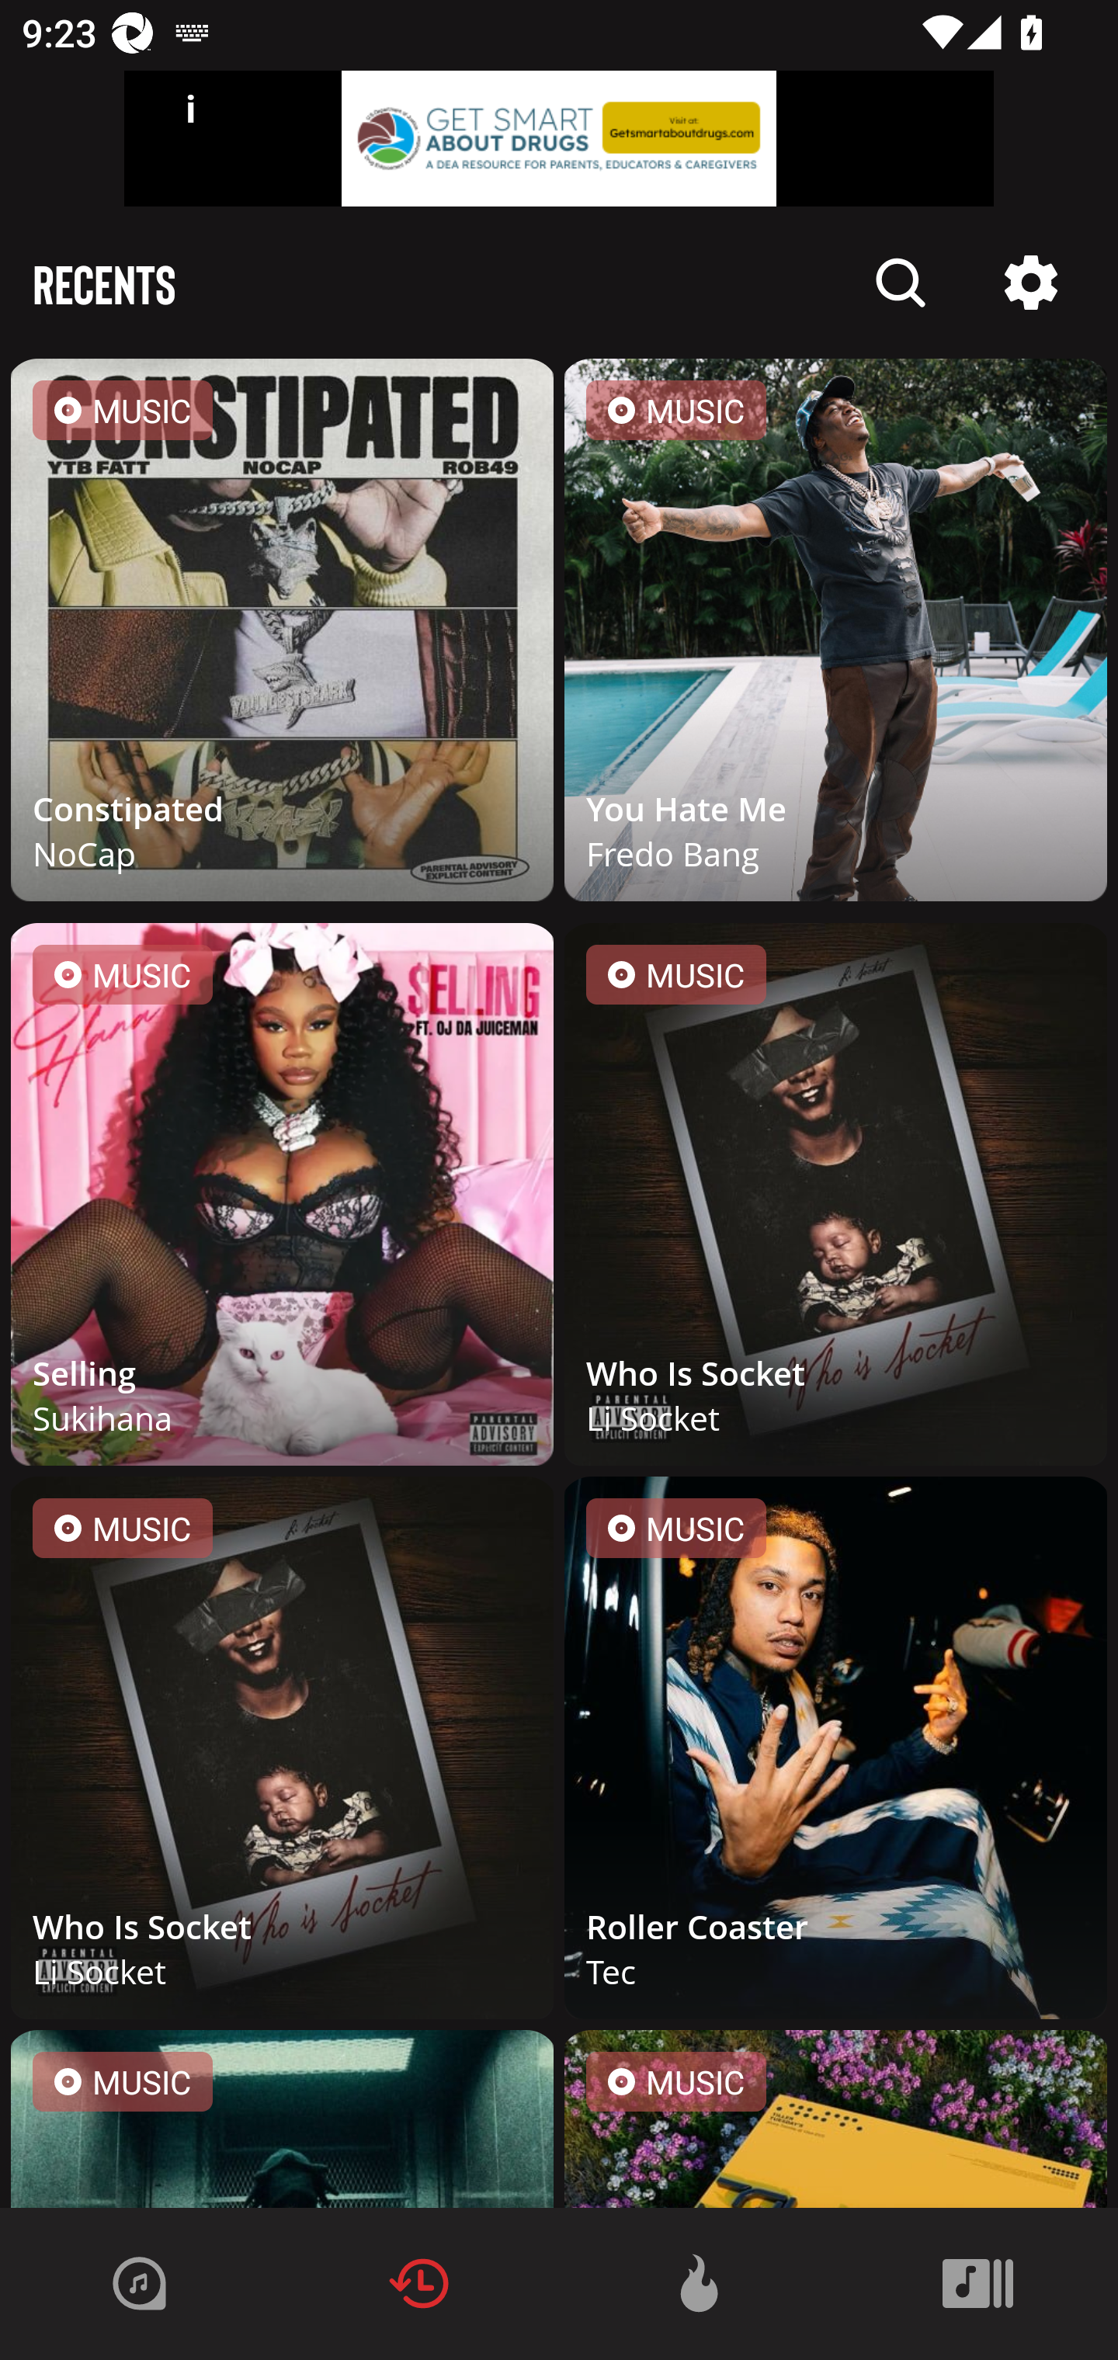 This screenshot has height=2360, width=1118. I want to click on Description, so click(1031, 283).